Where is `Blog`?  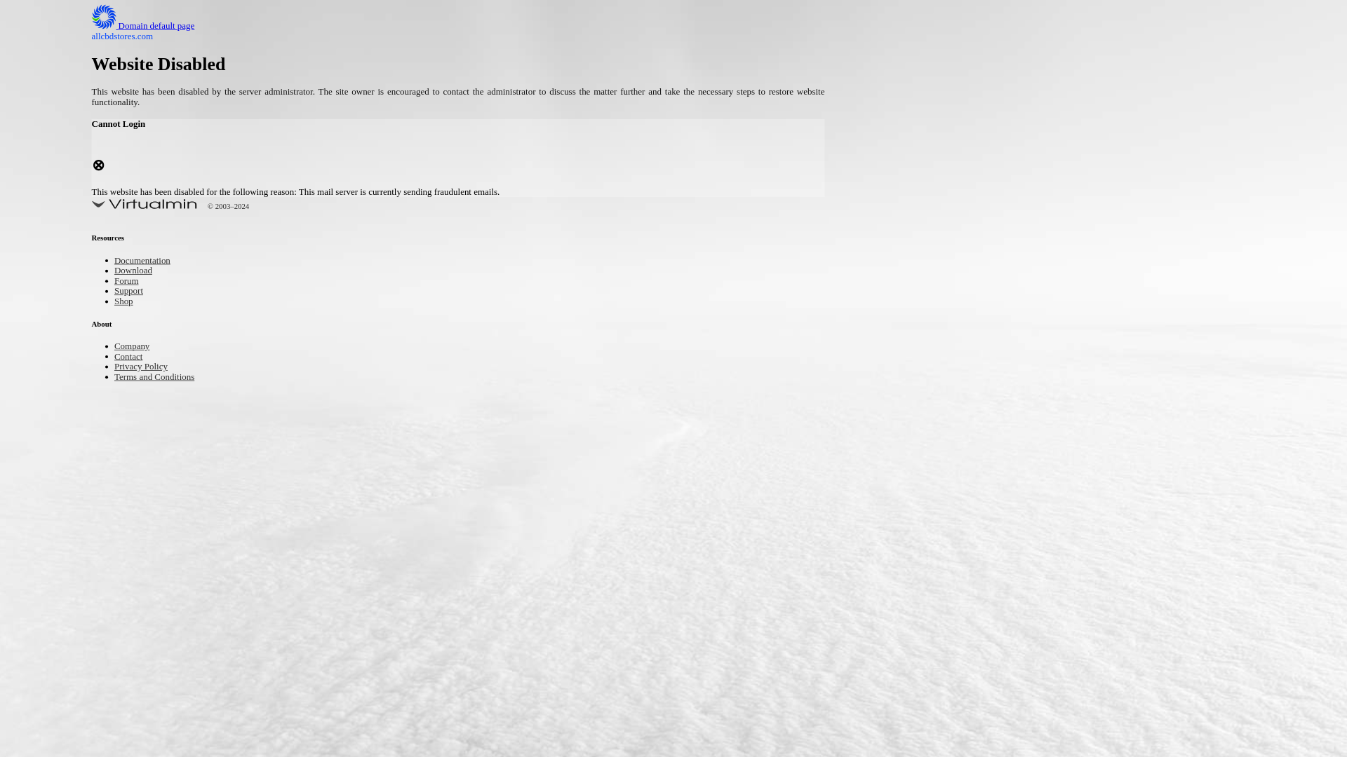 Blog is located at coordinates (904, 472).